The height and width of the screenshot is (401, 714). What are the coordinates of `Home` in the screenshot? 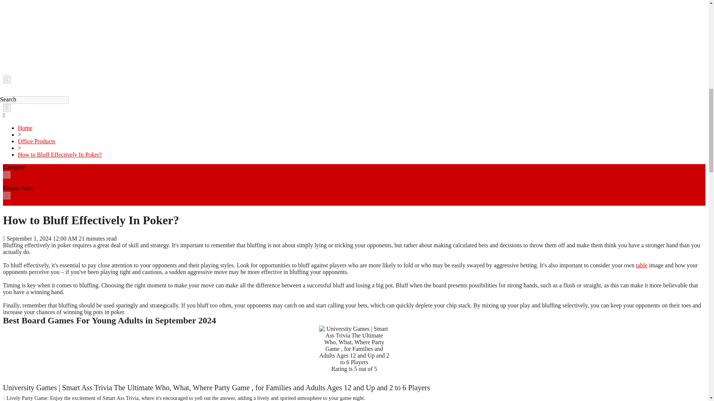 It's located at (25, 128).